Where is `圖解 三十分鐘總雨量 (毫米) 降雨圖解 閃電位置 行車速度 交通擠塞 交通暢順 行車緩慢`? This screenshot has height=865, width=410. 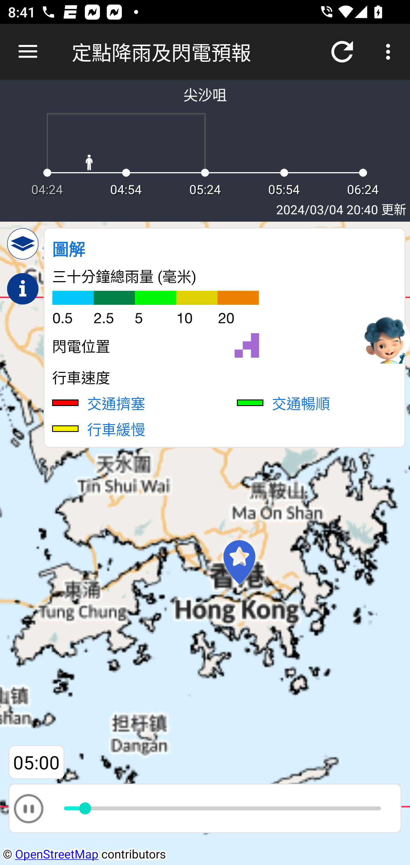 圖解 三十分鐘總雨量 (毫米) 降雨圖解 閃電位置 行車速度 交通擠塞 交通暢順 行車緩慢 is located at coordinates (224, 337).